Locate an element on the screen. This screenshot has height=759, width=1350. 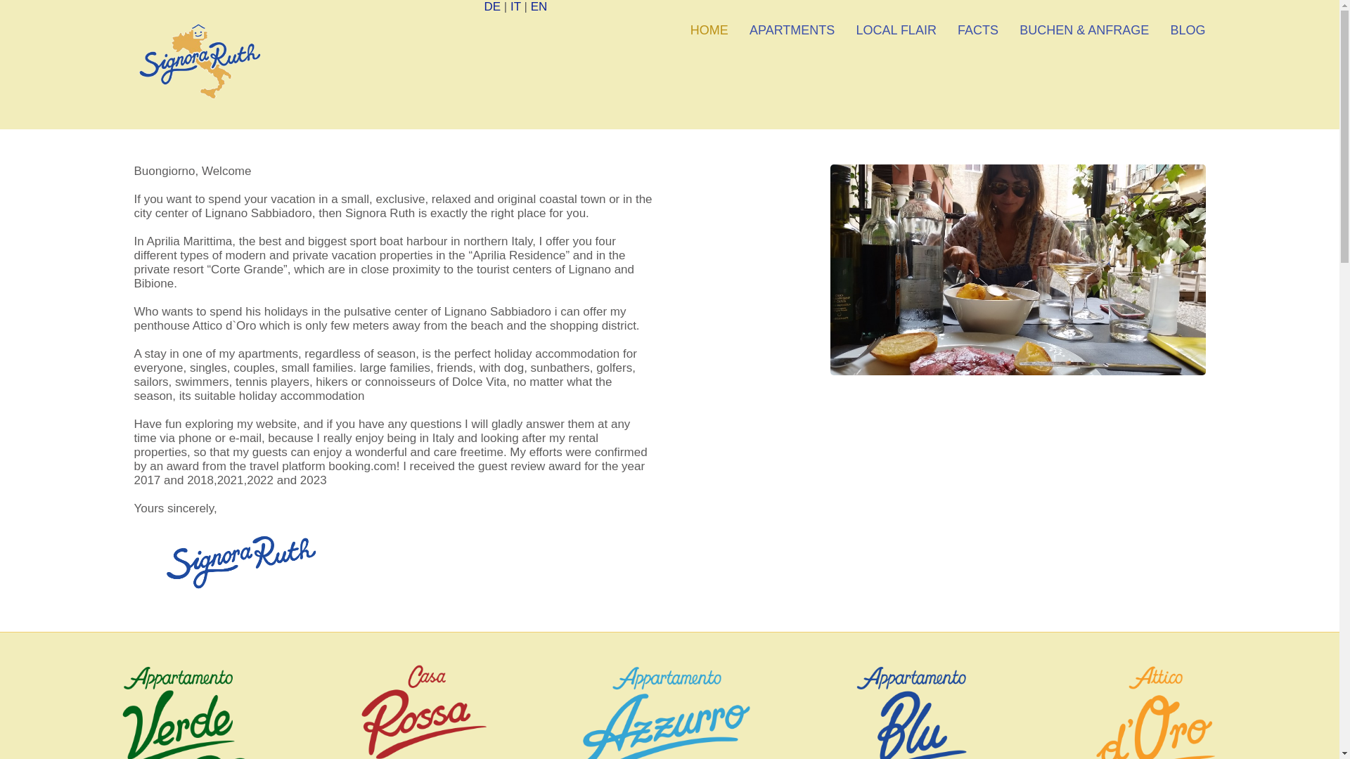
APARTMENTS is located at coordinates (792, 30).